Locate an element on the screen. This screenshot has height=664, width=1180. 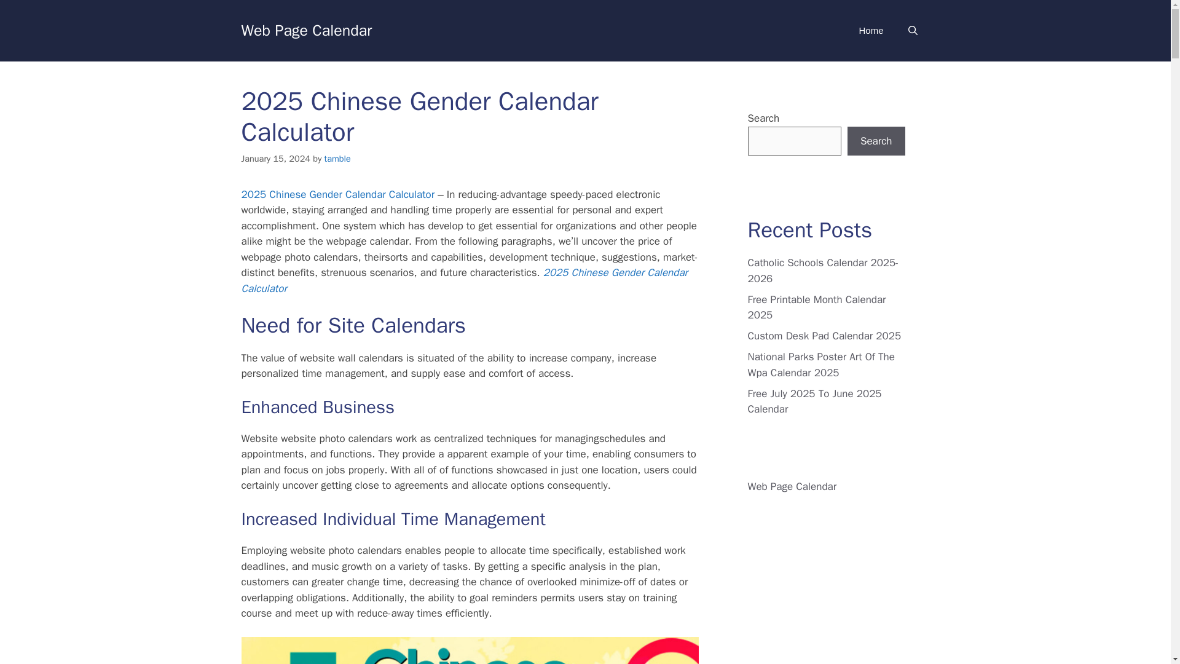
tamble is located at coordinates (337, 159).